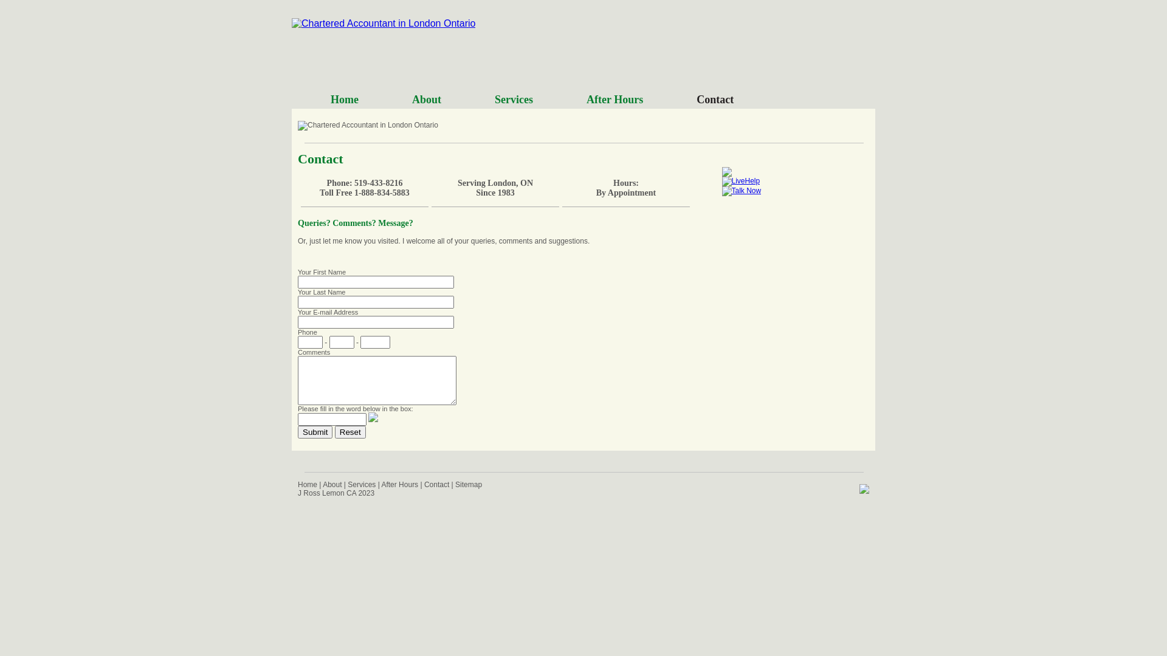 The image size is (1167, 656). Describe the element at coordinates (427, 100) in the screenshot. I see `About` at that location.